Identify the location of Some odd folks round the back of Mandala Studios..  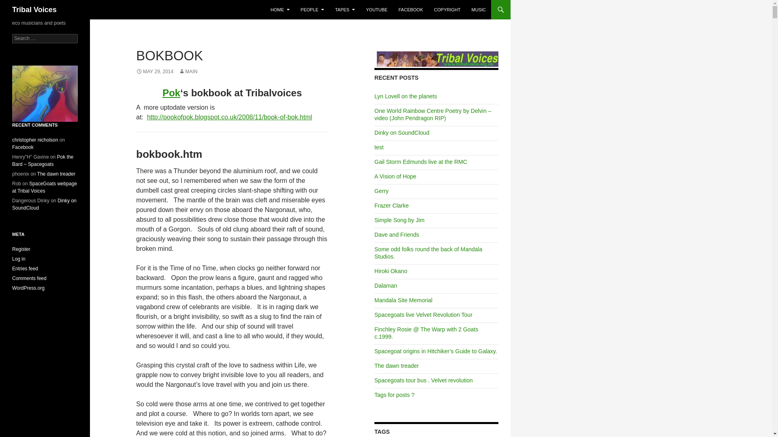
(428, 252).